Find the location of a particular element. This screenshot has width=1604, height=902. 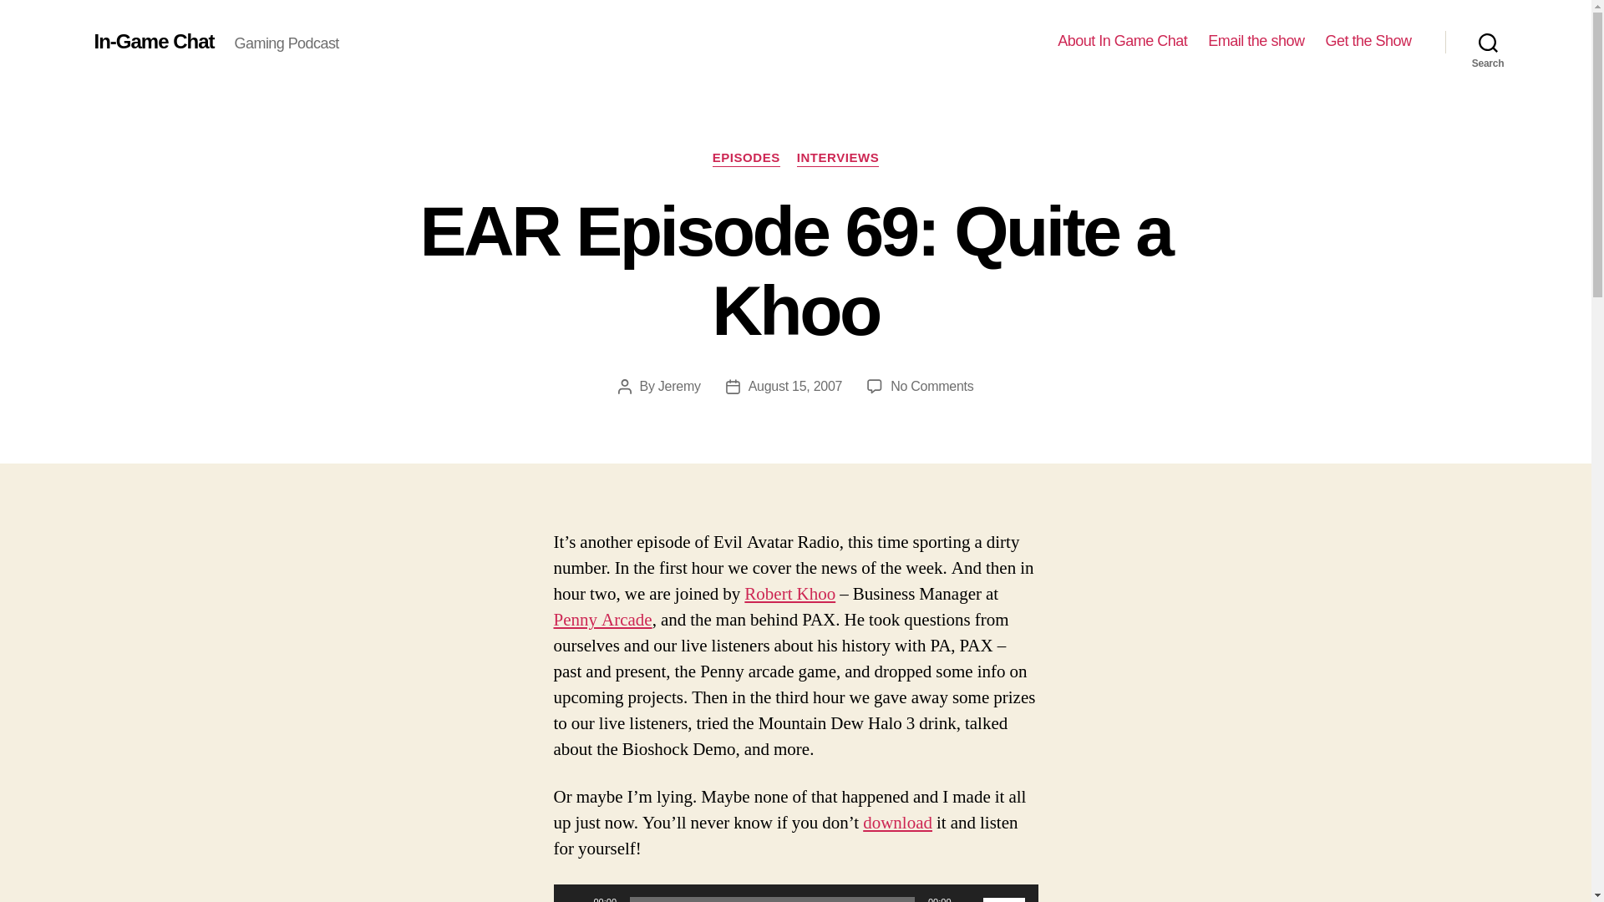

Email the show is located at coordinates (1255, 41).